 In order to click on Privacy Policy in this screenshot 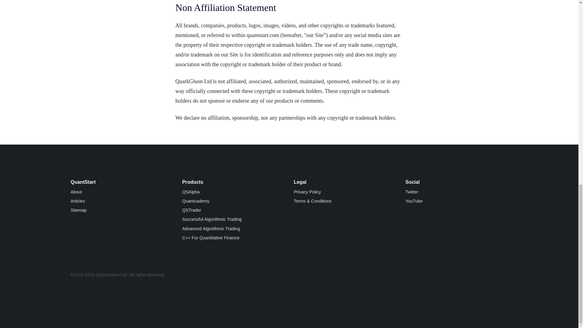, I will do `click(307, 192)`.